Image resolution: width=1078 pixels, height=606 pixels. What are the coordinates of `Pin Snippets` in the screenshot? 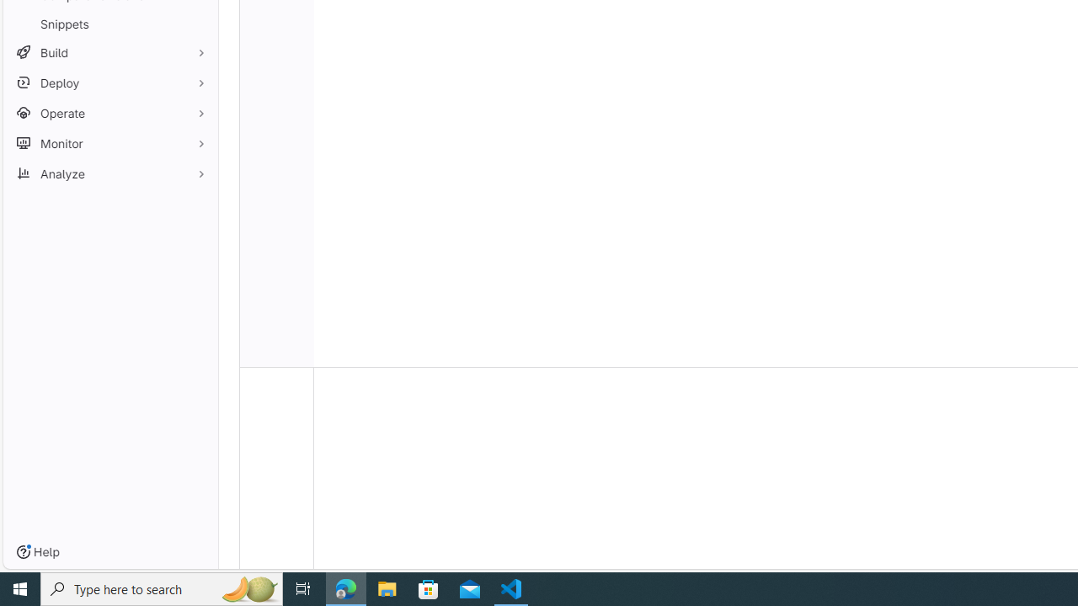 It's located at (197, 24).